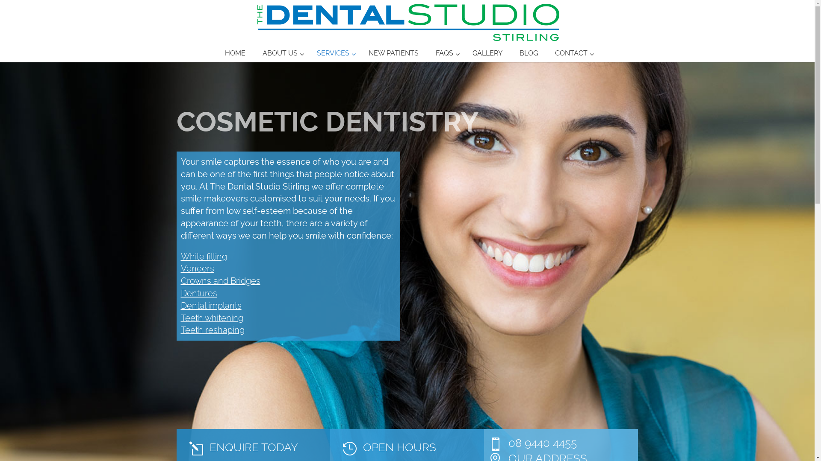 The image size is (821, 461). What do you see at coordinates (198, 293) in the screenshot?
I see `Dentures` at bounding box center [198, 293].